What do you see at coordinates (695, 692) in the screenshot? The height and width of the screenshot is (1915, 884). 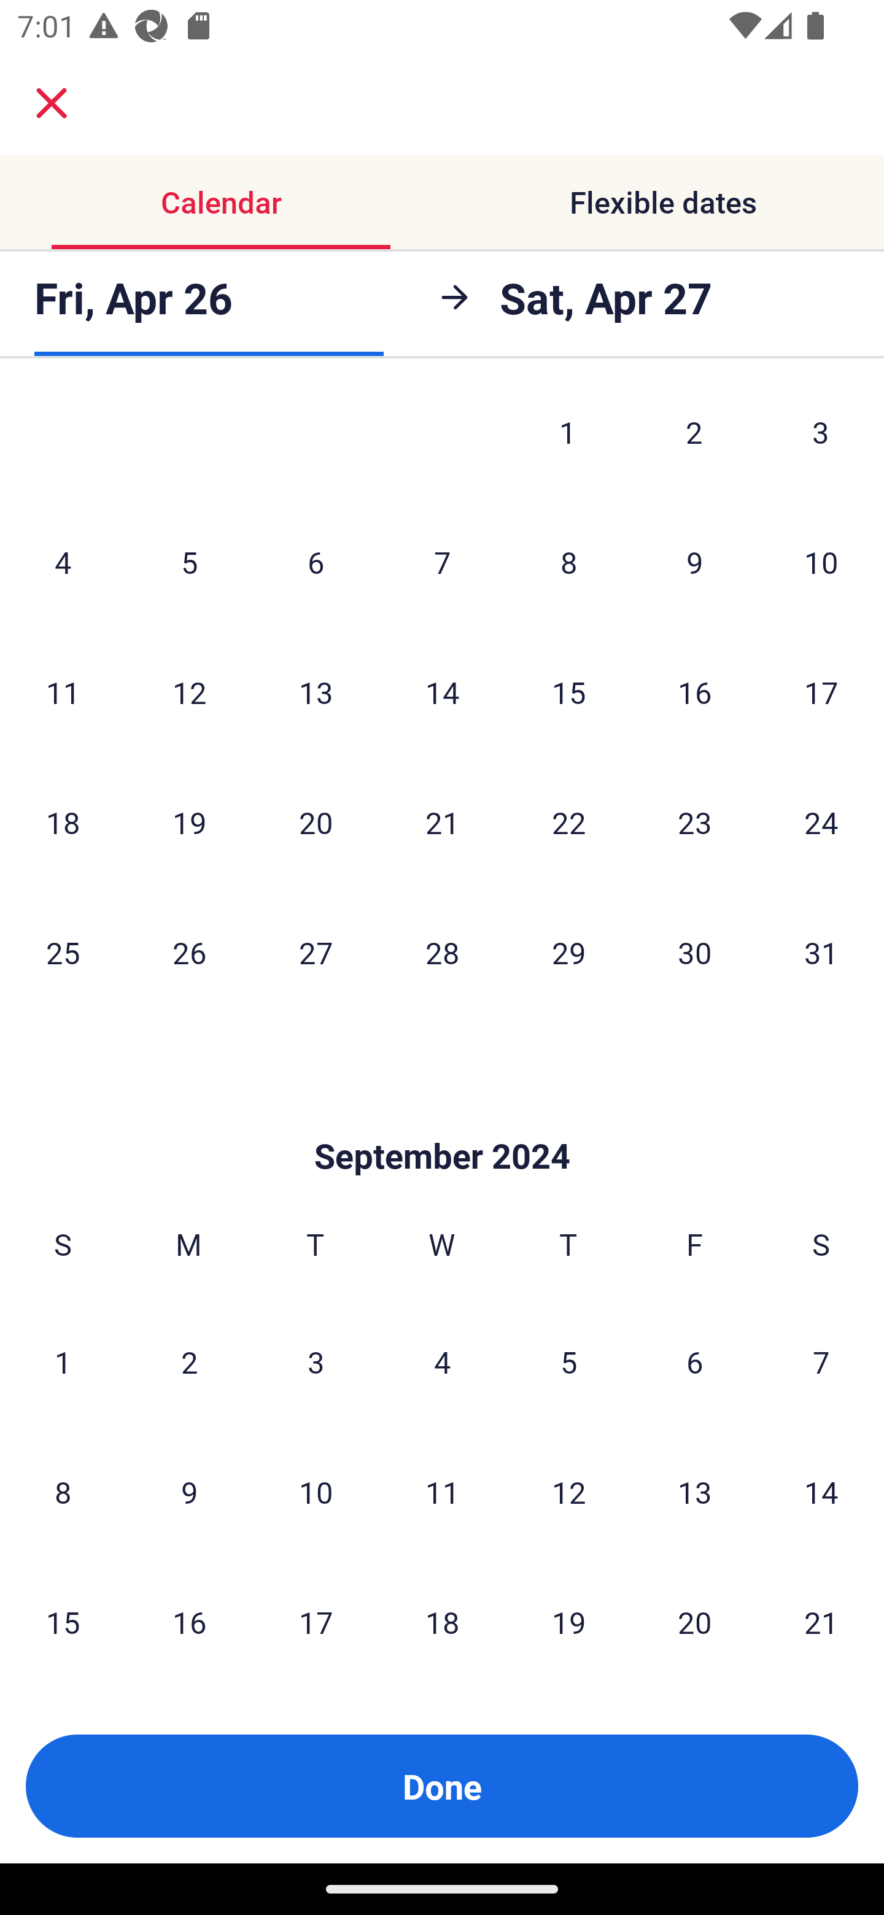 I see `16 Friday, August 16, 2024` at bounding box center [695, 692].